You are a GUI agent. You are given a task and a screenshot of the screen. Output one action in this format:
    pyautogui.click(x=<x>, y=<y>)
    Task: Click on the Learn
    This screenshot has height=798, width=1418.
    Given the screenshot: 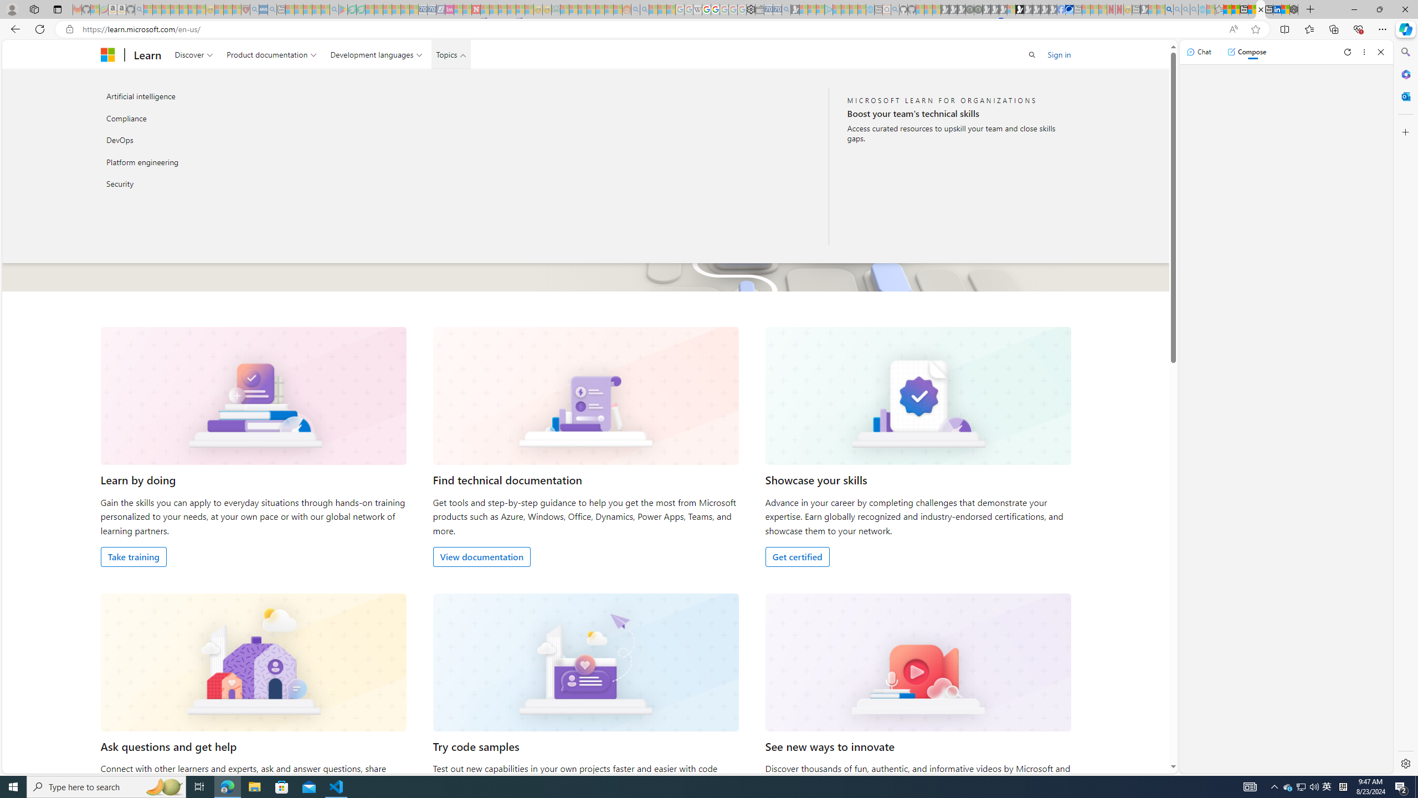 What is the action you would take?
    pyautogui.click(x=147, y=54)
    